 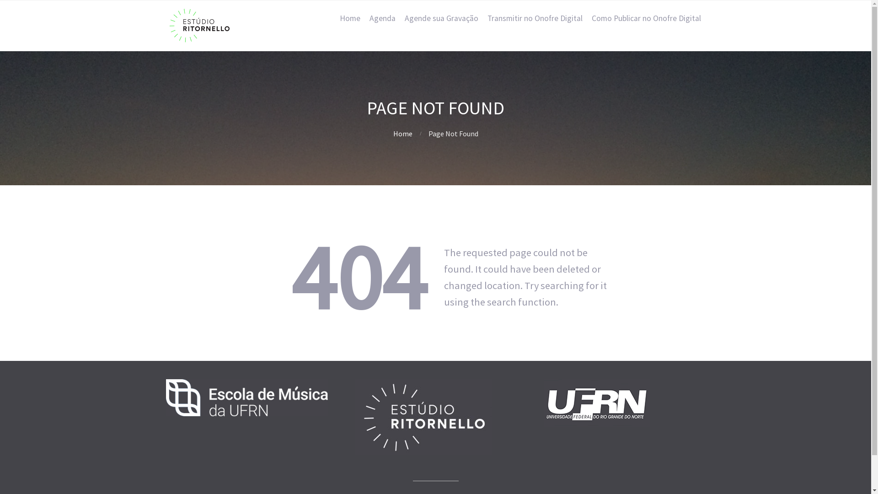 I want to click on Transmitir no Onofre Digital, so click(x=535, y=18).